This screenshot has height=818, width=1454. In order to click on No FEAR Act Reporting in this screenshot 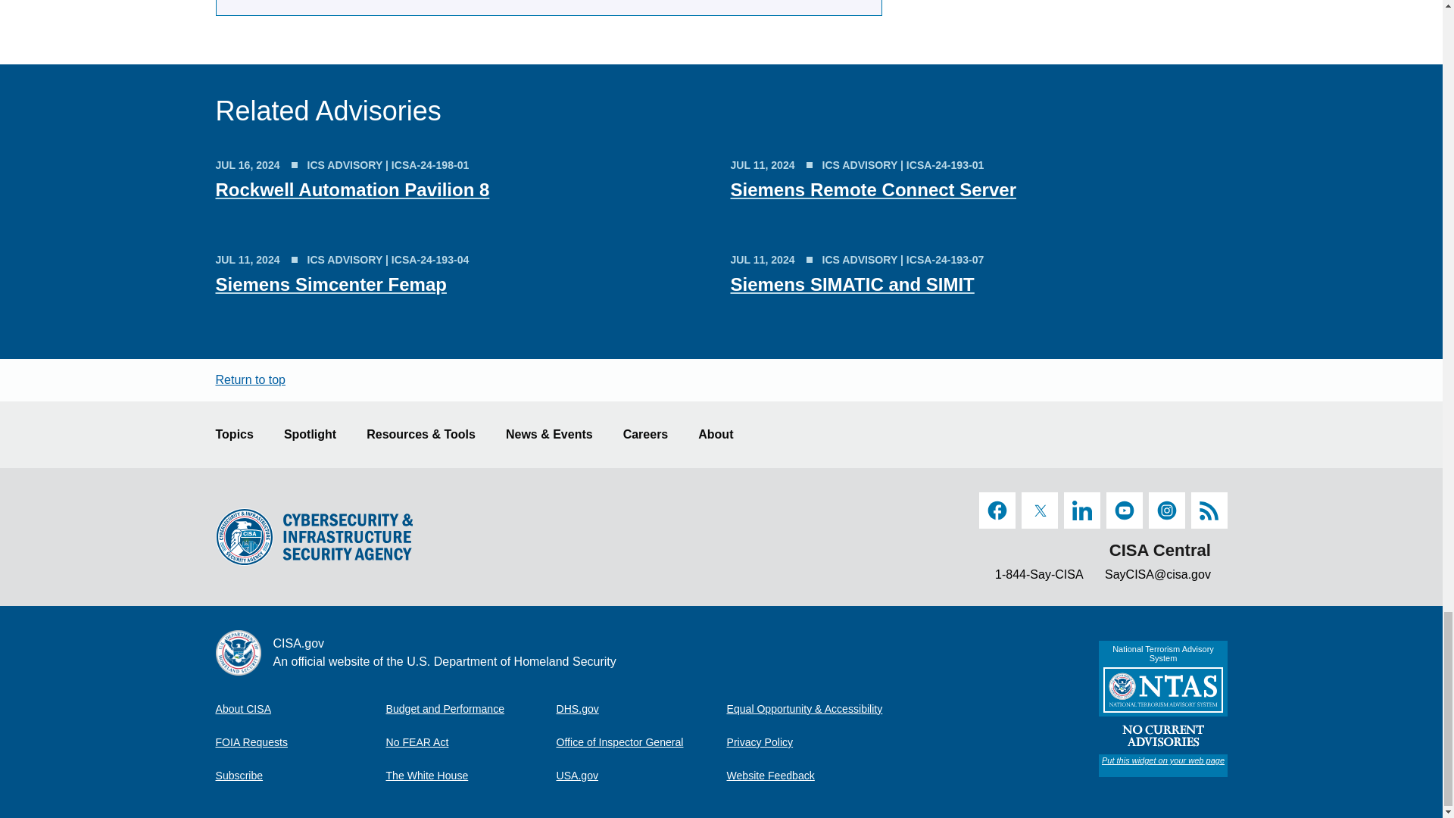, I will do `click(471, 742)`.